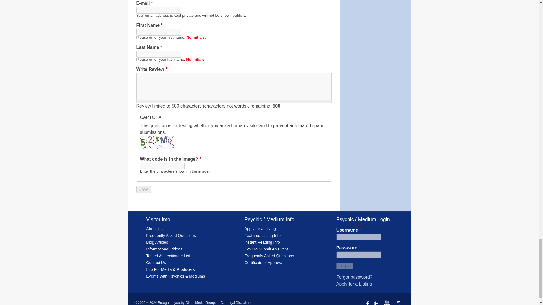 The width and height of the screenshot is (543, 305). What do you see at coordinates (164, 249) in the screenshot?
I see `Informational Videos` at bounding box center [164, 249].